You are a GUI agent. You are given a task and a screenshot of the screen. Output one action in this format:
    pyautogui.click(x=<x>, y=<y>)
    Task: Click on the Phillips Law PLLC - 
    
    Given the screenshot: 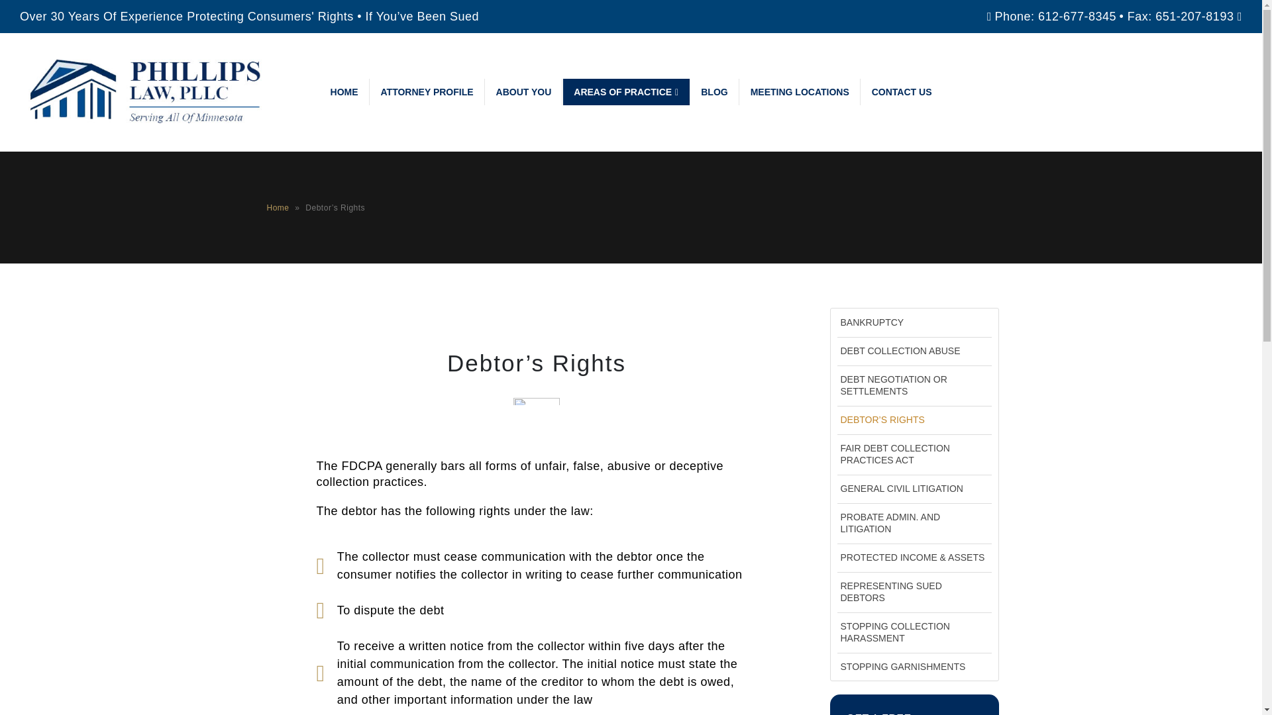 What is the action you would take?
    pyautogui.click(x=152, y=91)
    